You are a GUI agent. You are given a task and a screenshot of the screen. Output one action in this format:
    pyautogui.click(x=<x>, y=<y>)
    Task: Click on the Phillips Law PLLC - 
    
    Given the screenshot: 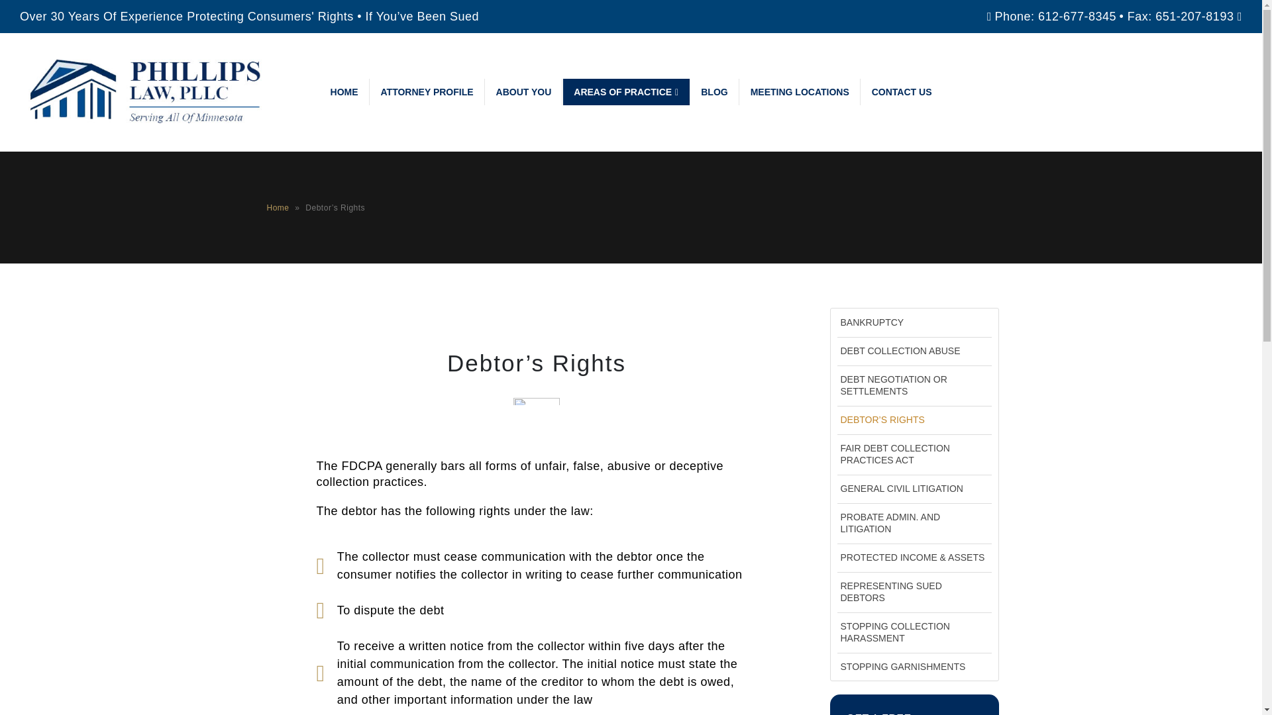 What is the action you would take?
    pyautogui.click(x=152, y=91)
    